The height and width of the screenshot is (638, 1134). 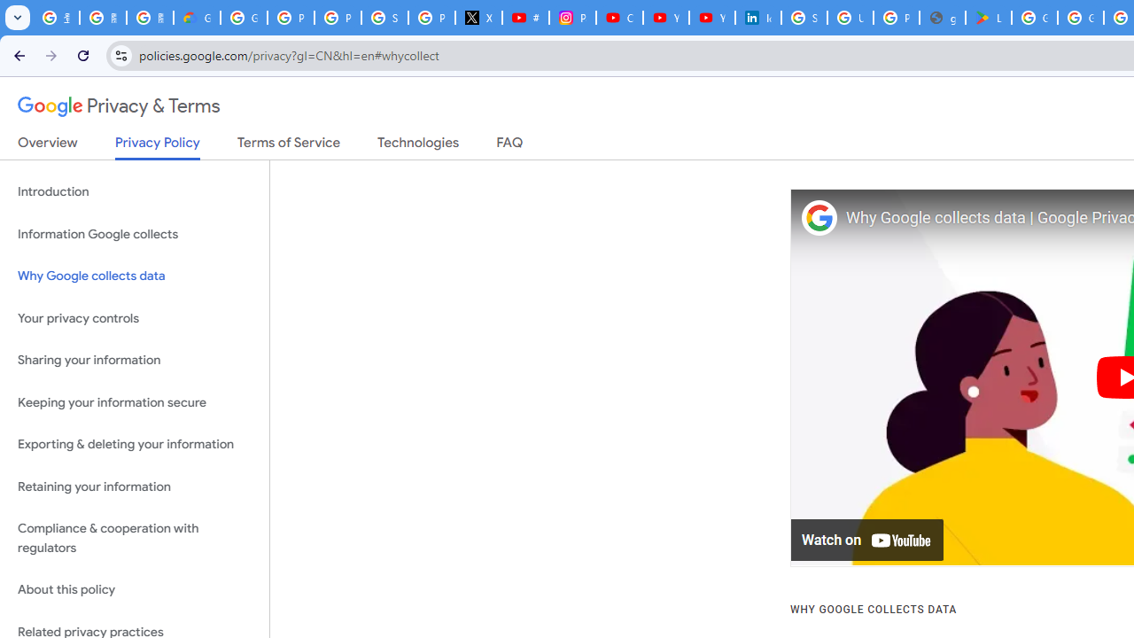 What do you see at coordinates (384, 18) in the screenshot?
I see `Sign in - Google Accounts` at bounding box center [384, 18].